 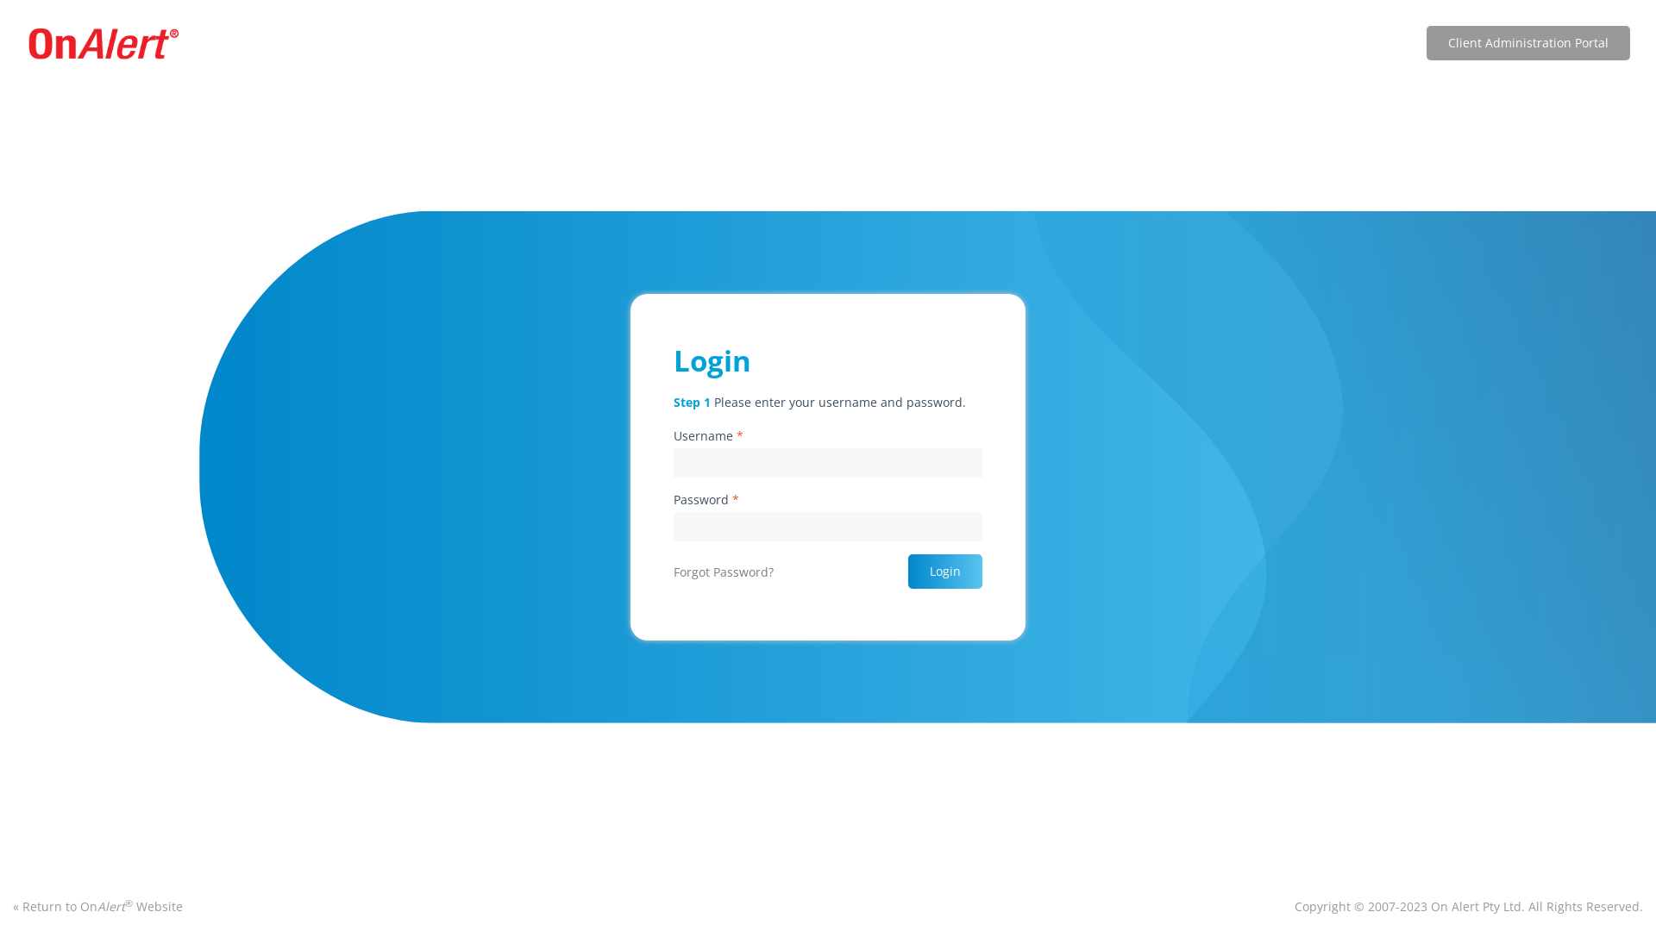 What do you see at coordinates (945, 572) in the screenshot?
I see `Login` at bounding box center [945, 572].